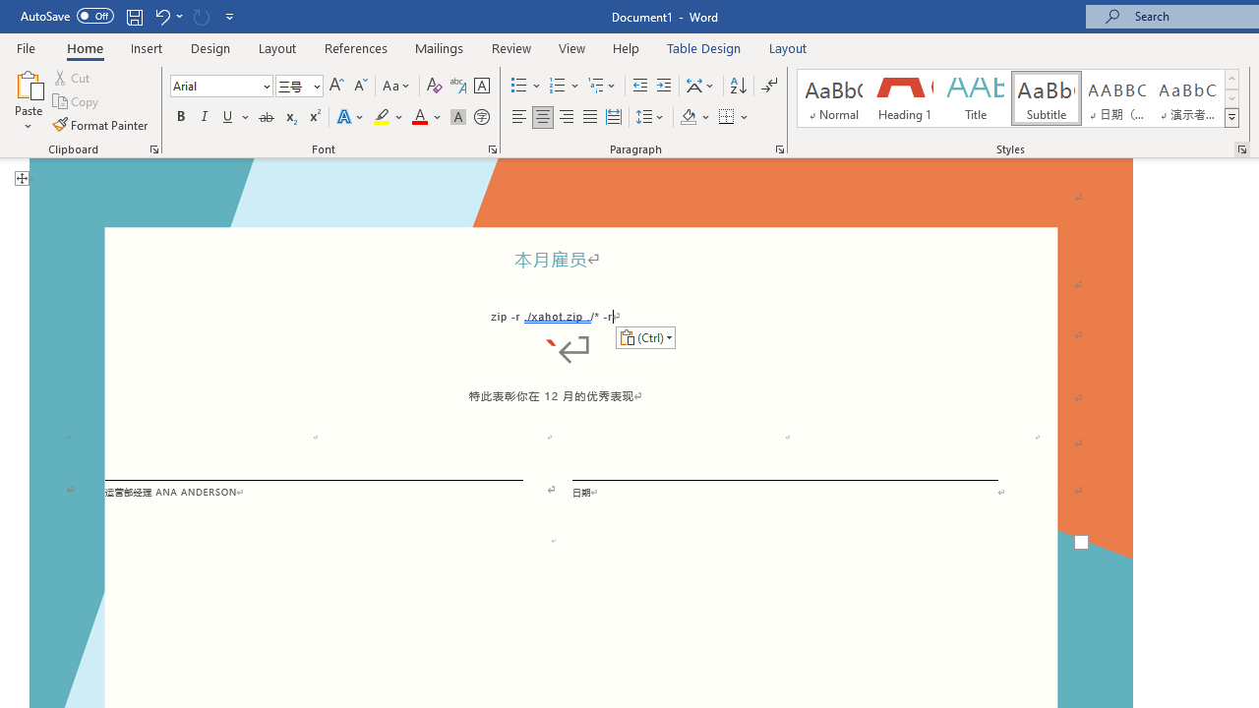 The image size is (1259, 708). What do you see at coordinates (1019, 98) in the screenshot?
I see `AutomationID: QuickStylesGallery` at bounding box center [1019, 98].